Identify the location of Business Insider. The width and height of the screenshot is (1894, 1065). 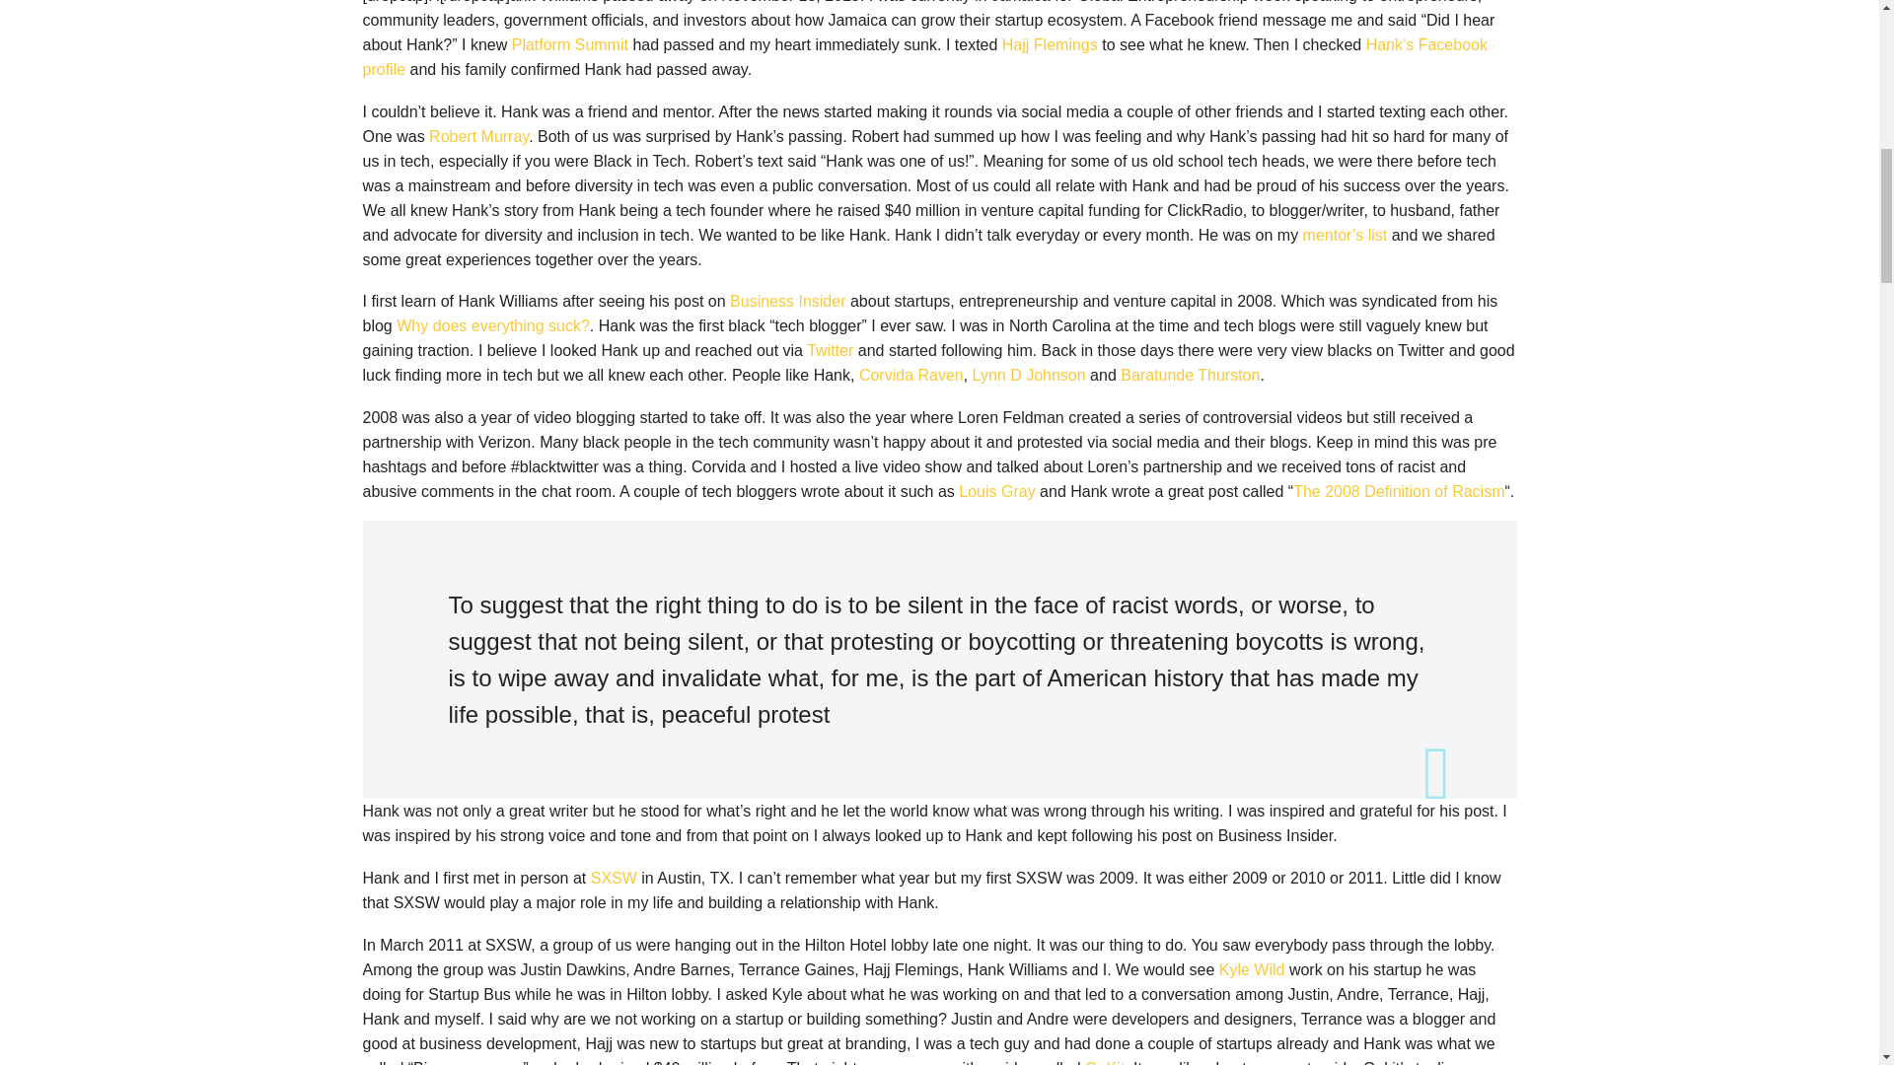
(787, 302).